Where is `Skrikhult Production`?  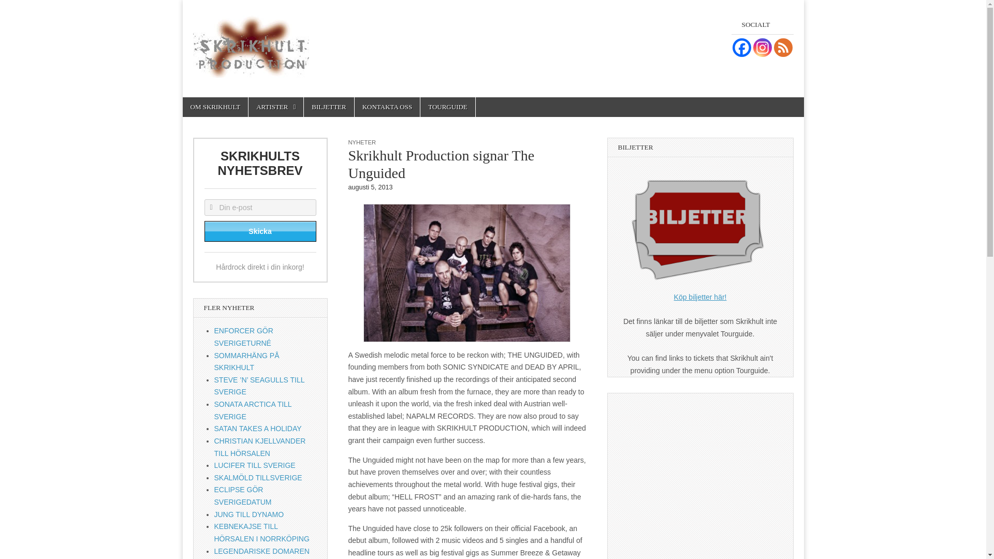 Skrikhult Production is located at coordinates (251, 40).